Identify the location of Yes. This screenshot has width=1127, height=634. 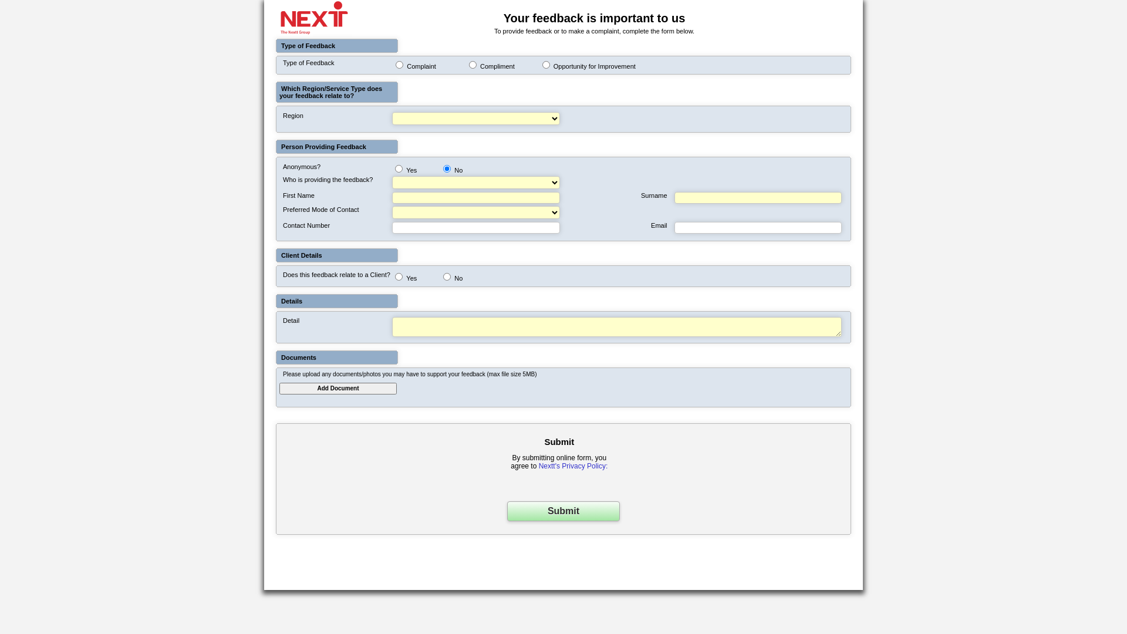
(399, 169).